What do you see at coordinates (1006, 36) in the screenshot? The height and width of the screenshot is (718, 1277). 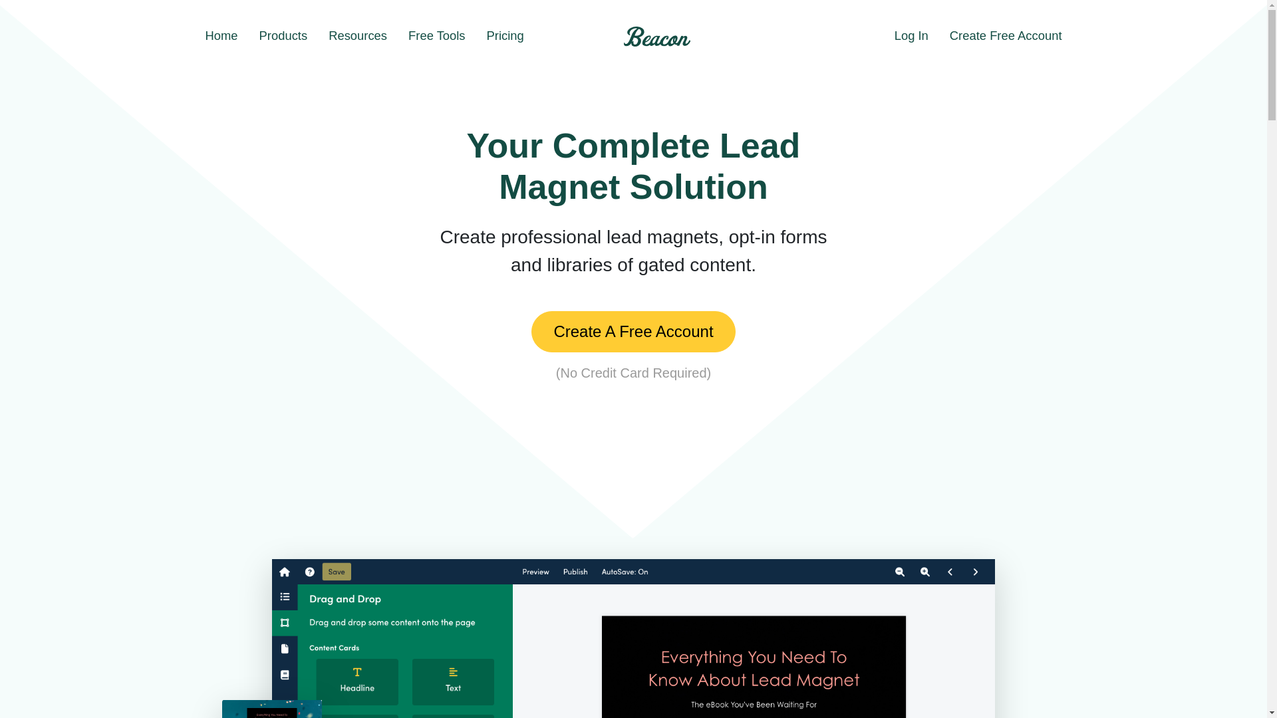 I see `Create Free Account` at bounding box center [1006, 36].